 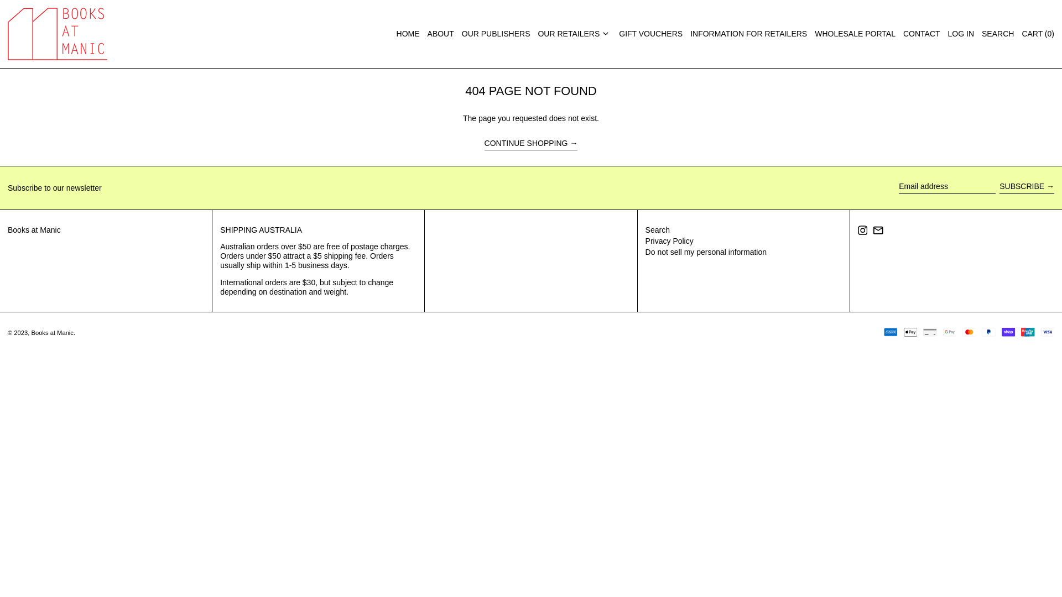 What do you see at coordinates (650, 34) in the screenshot?
I see `GIFT VOUCHERS` at bounding box center [650, 34].